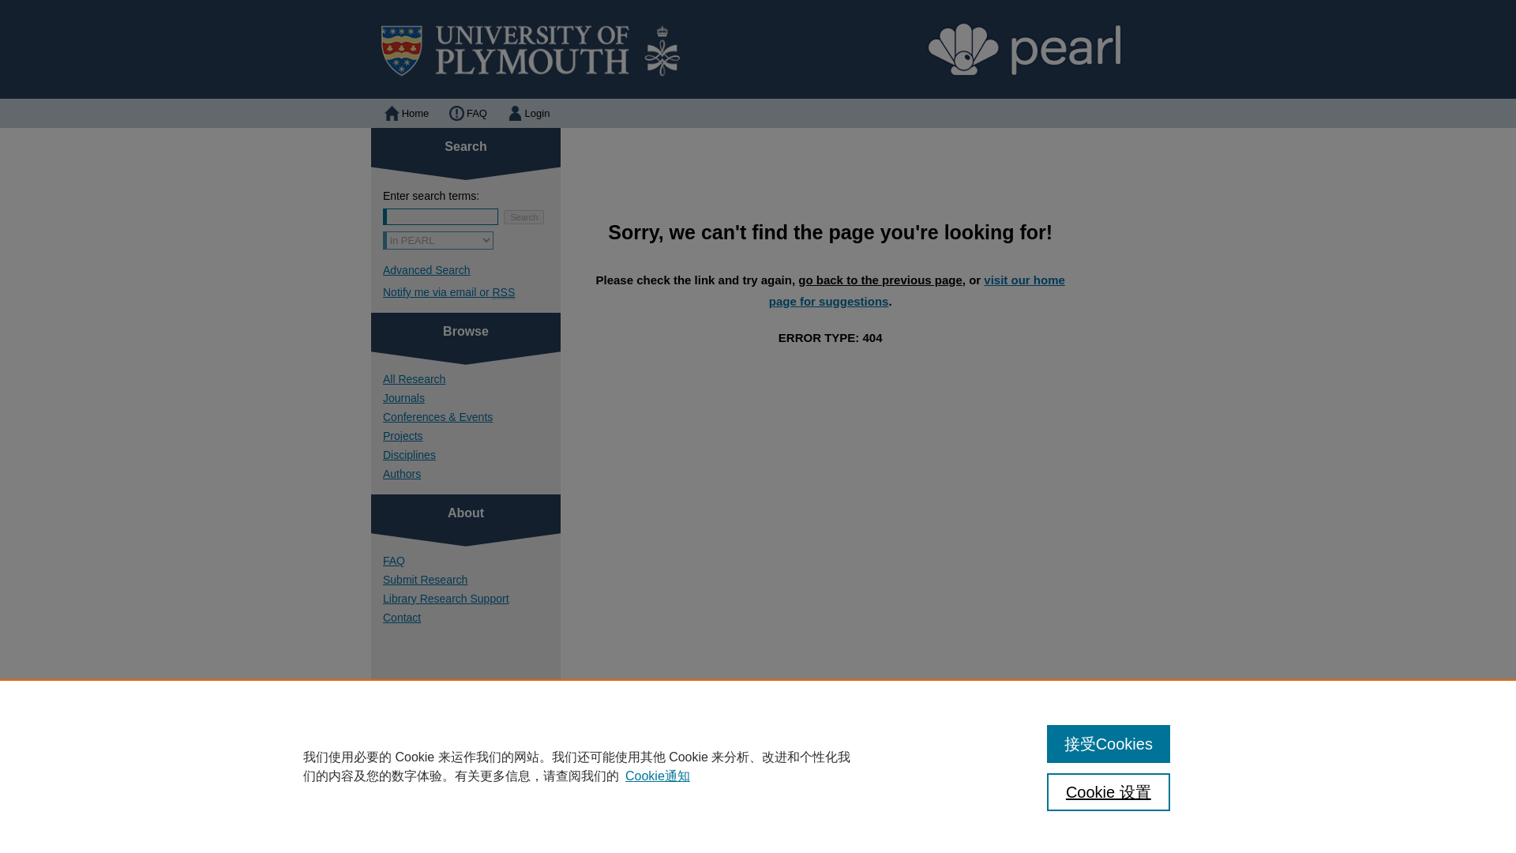  Describe the element at coordinates (426, 269) in the screenshot. I see `Advanced Search` at that location.